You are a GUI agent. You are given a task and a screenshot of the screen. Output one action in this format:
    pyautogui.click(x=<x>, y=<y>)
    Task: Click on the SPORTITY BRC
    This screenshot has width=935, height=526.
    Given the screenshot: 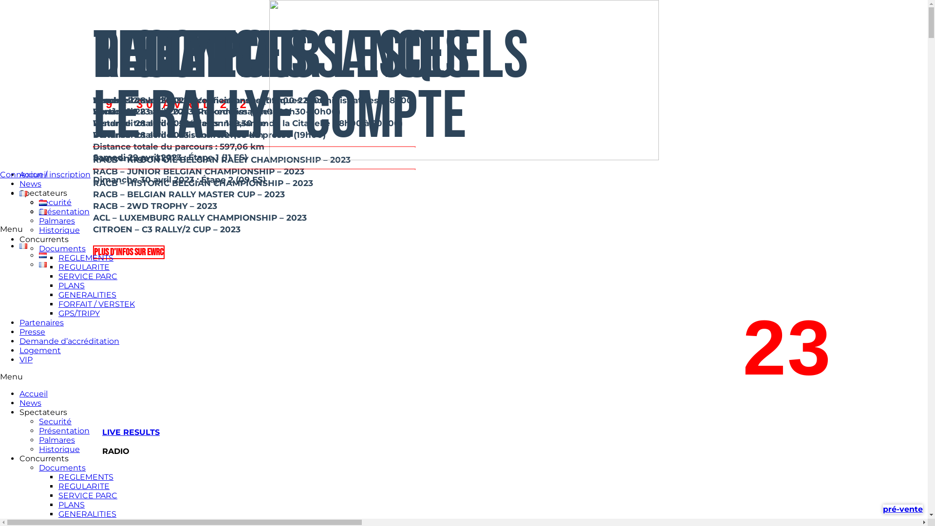 What is the action you would take?
    pyautogui.click(x=127, y=489)
    